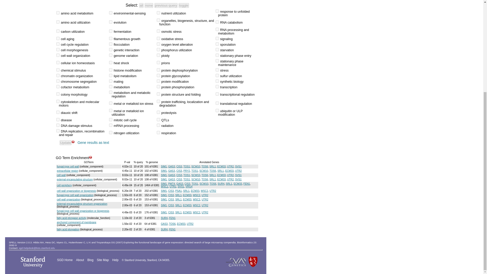  I want to click on osmotic stress, so click(158, 31).